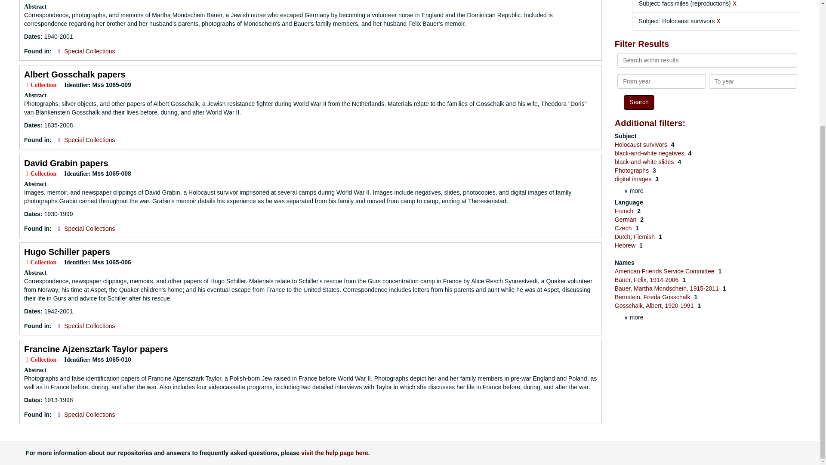 The height and width of the screenshot is (465, 826). Describe the element at coordinates (650, 153) in the screenshot. I see `black-and-white negatives` at that location.